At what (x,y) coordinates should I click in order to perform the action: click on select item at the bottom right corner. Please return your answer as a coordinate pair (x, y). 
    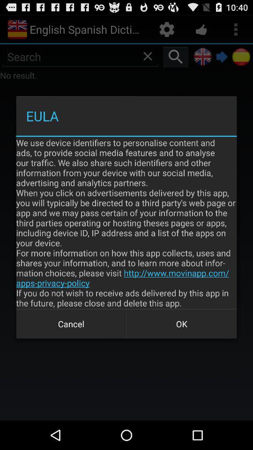
    Looking at the image, I should click on (182, 323).